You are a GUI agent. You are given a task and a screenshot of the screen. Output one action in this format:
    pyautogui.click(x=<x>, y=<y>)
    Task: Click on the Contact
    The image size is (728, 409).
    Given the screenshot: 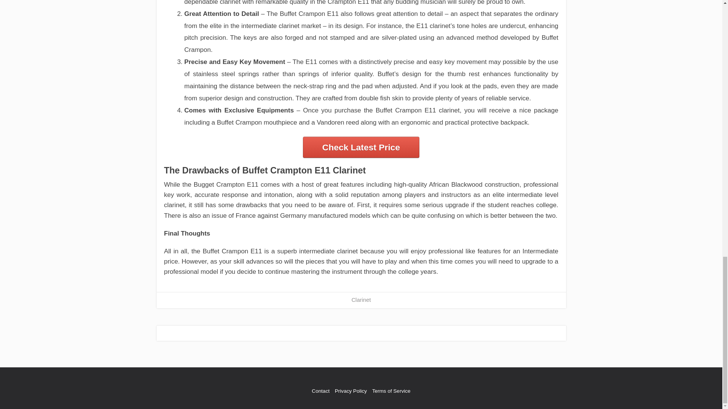 What is the action you would take?
    pyautogui.click(x=320, y=391)
    